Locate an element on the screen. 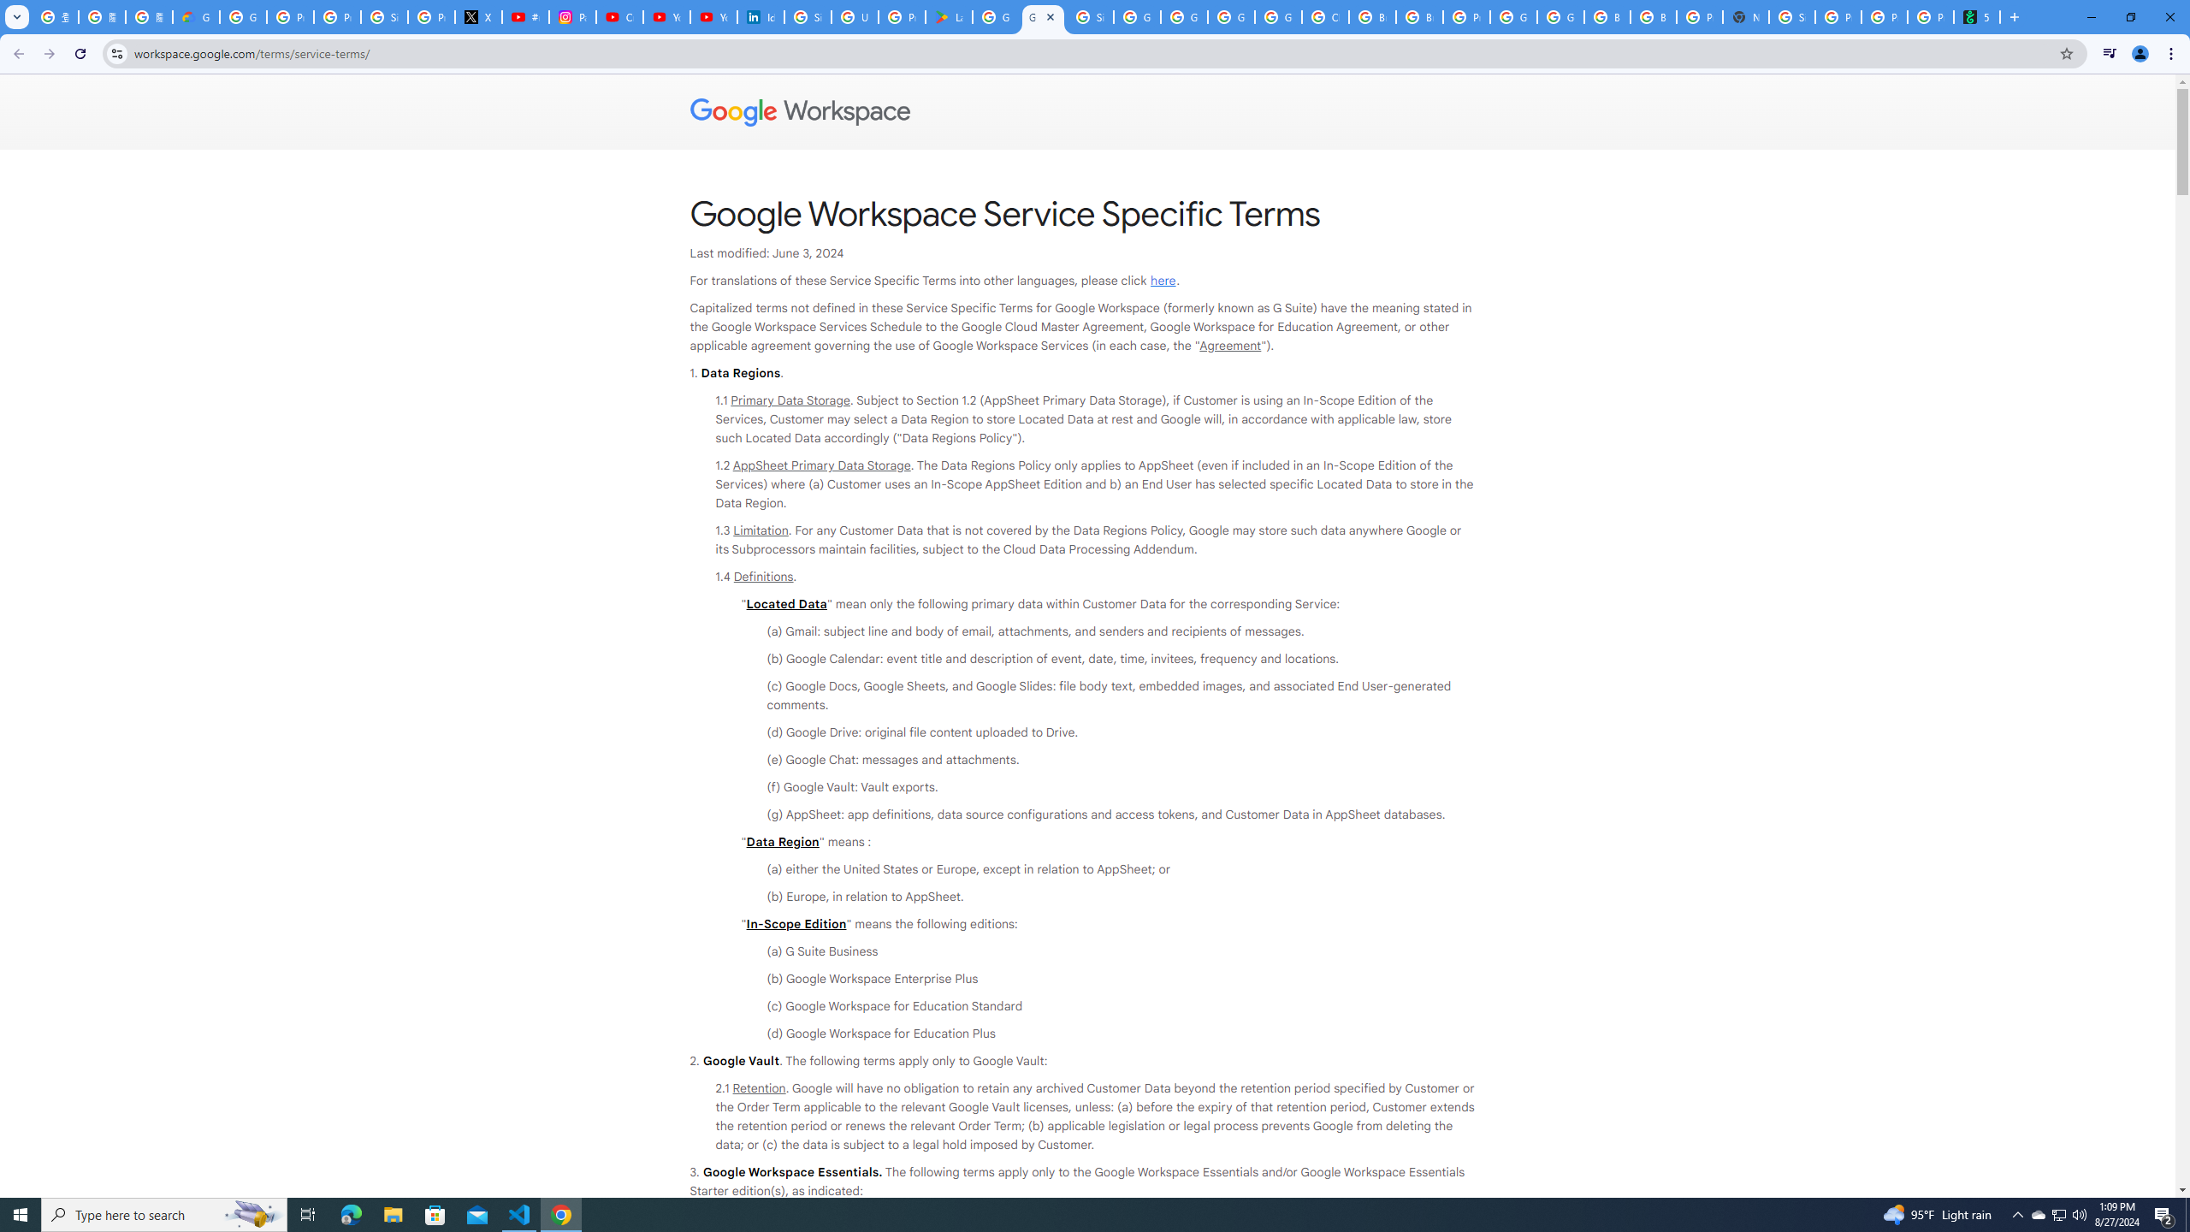 The width and height of the screenshot is (2190, 1232). Last Shelter: Survival - Apps on Google Play is located at coordinates (949, 17).